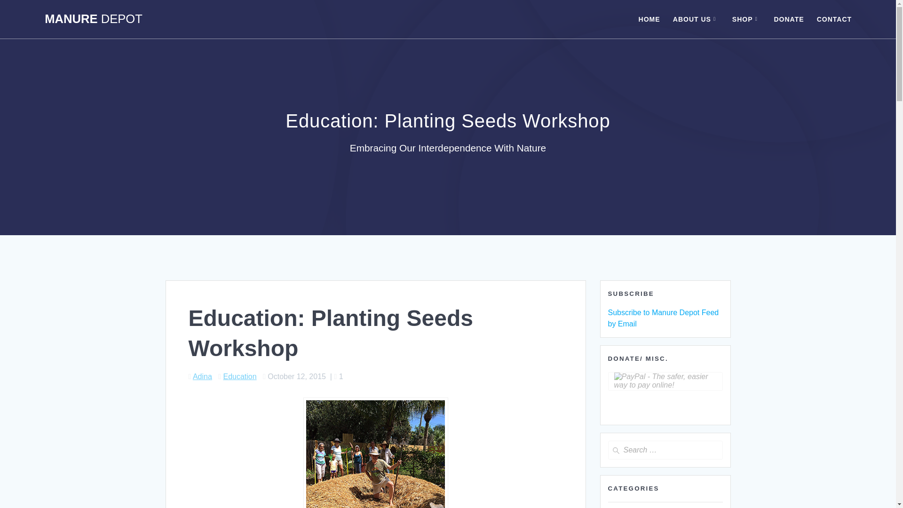 The image size is (903, 508). What do you see at coordinates (240, 376) in the screenshot?
I see `Education` at bounding box center [240, 376].